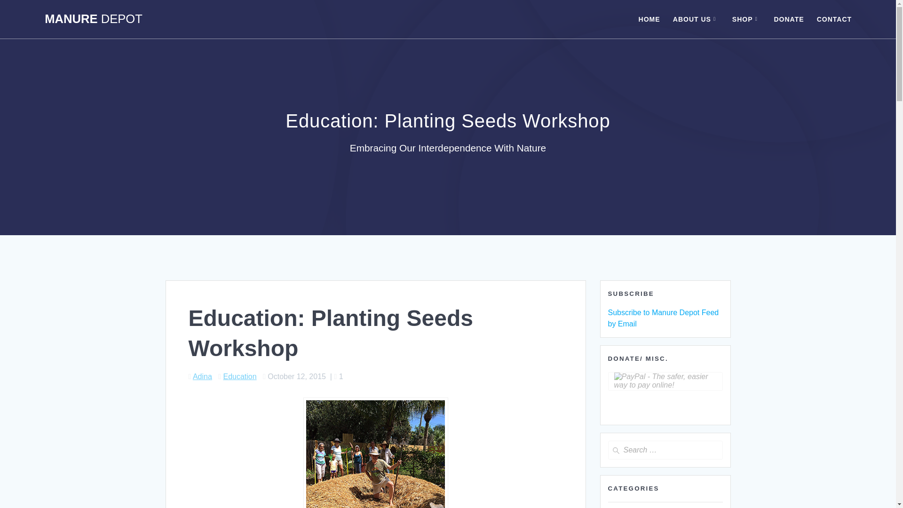 The image size is (903, 508). What do you see at coordinates (240, 376) in the screenshot?
I see `Education` at bounding box center [240, 376].